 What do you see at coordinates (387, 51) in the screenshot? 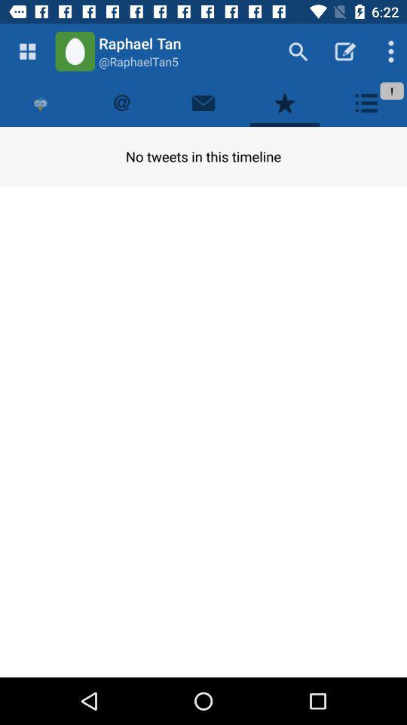
I see `select the more options icon` at bounding box center [387, 51].